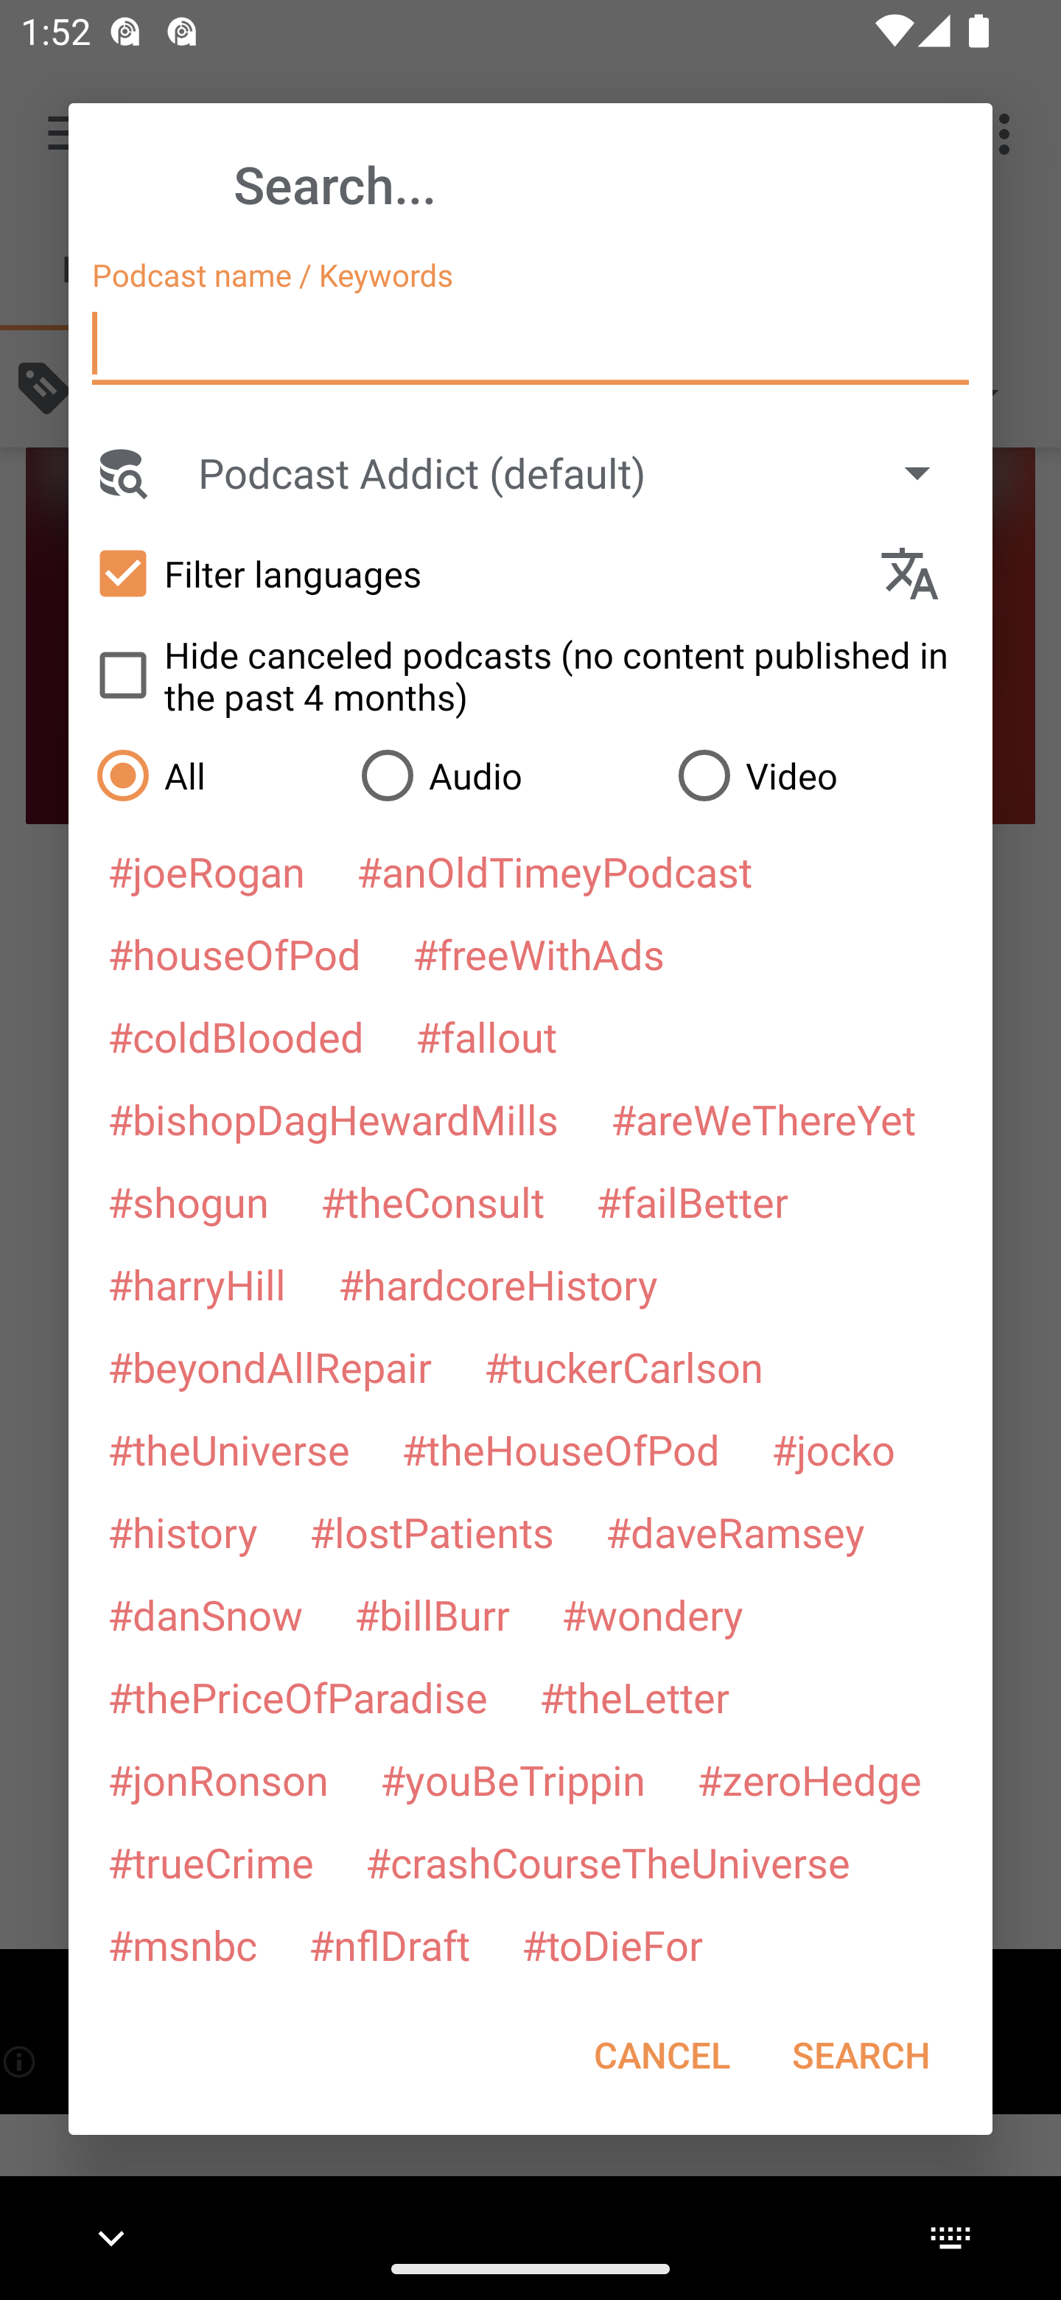 This screenshot has width=1061, height=2300. Describe the element at coordinates (809, 1780) in the screenshot. I see `#zeroHedge` at that location.